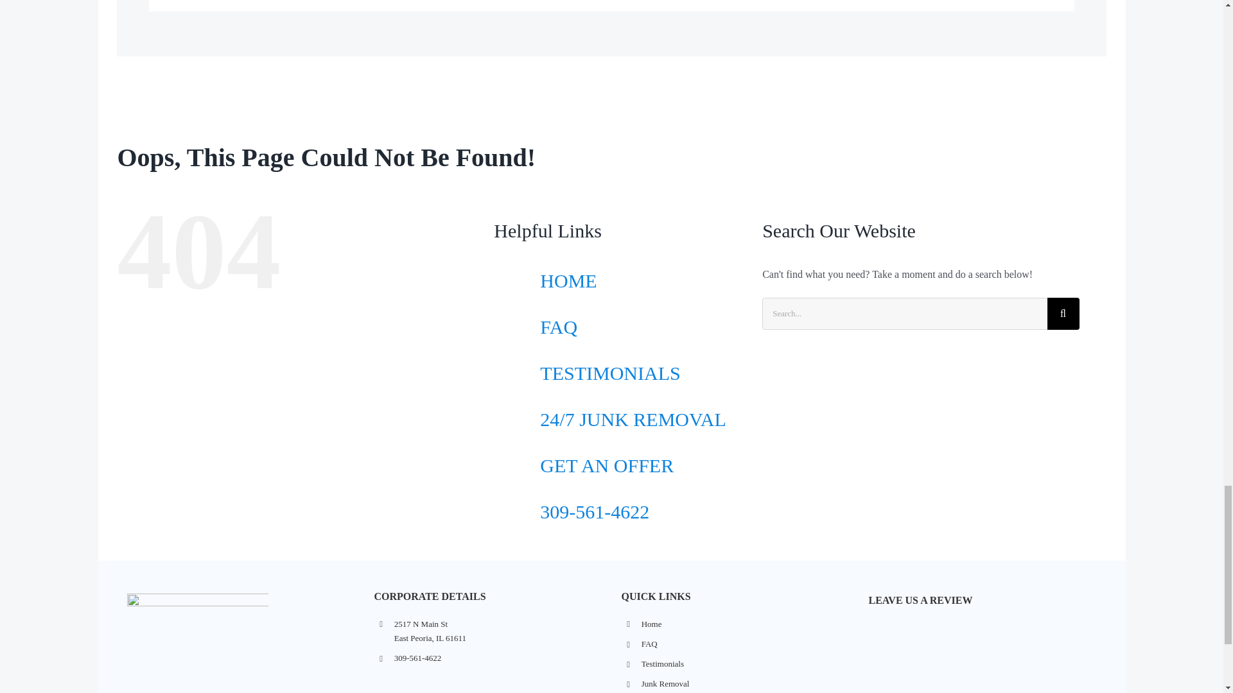 The image size is (1233, 693). I want to click on 309-561-4622, so click(595, 511).